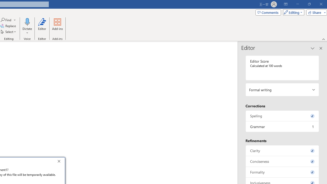 This screenshot has width=327, height=184. I want to click on Conciseness, 0 issues. Press space or enter to review items., so click(282, 162).